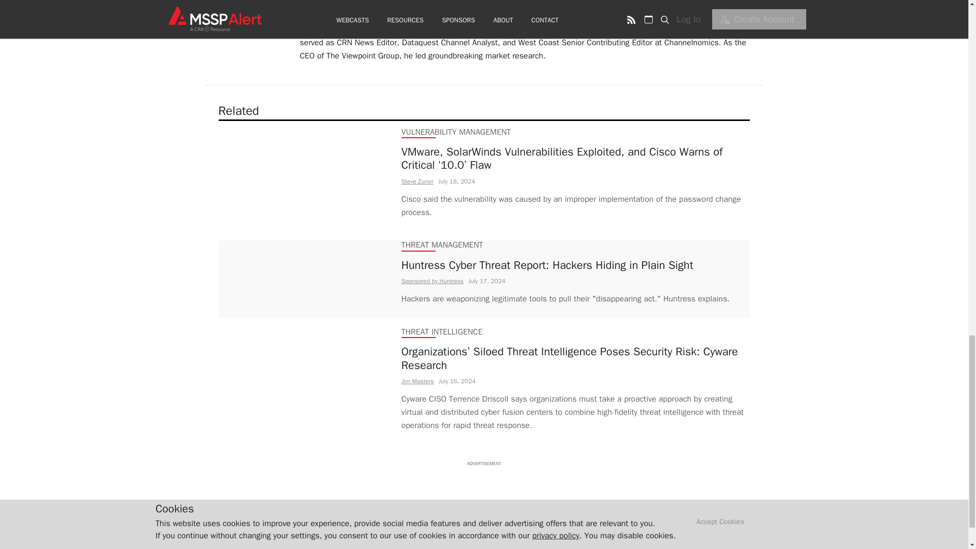  Describe the element at coordinates (328, 16) in the screenshot. I see `D. Howard Kass` at that location.